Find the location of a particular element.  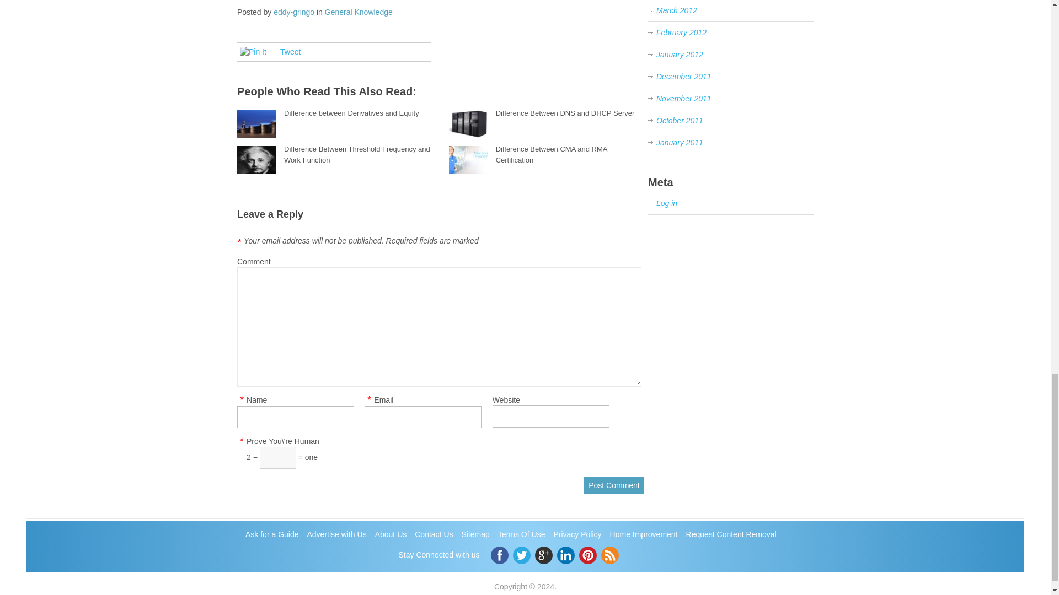

Difference between Derivatives and Equity is located at coordinates (351, 112).